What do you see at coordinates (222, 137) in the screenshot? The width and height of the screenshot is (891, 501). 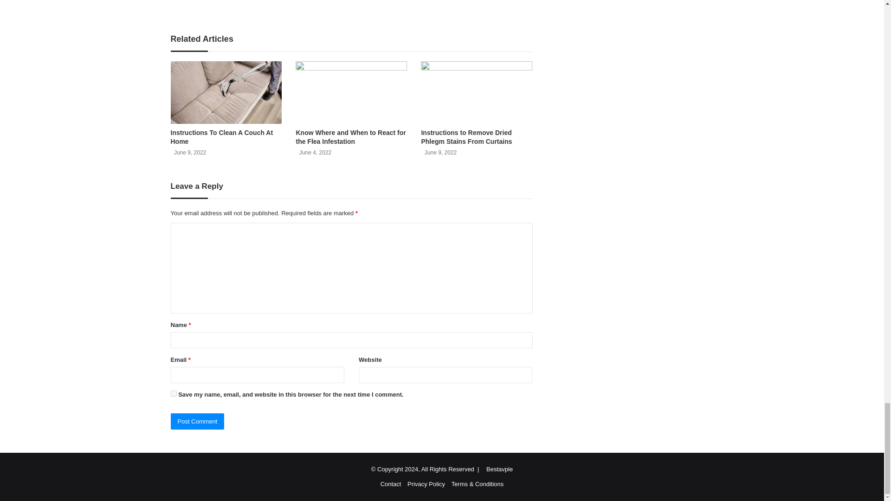 I see `Instructions To Clean A Couch At Home` at bounding box center [222, 137].